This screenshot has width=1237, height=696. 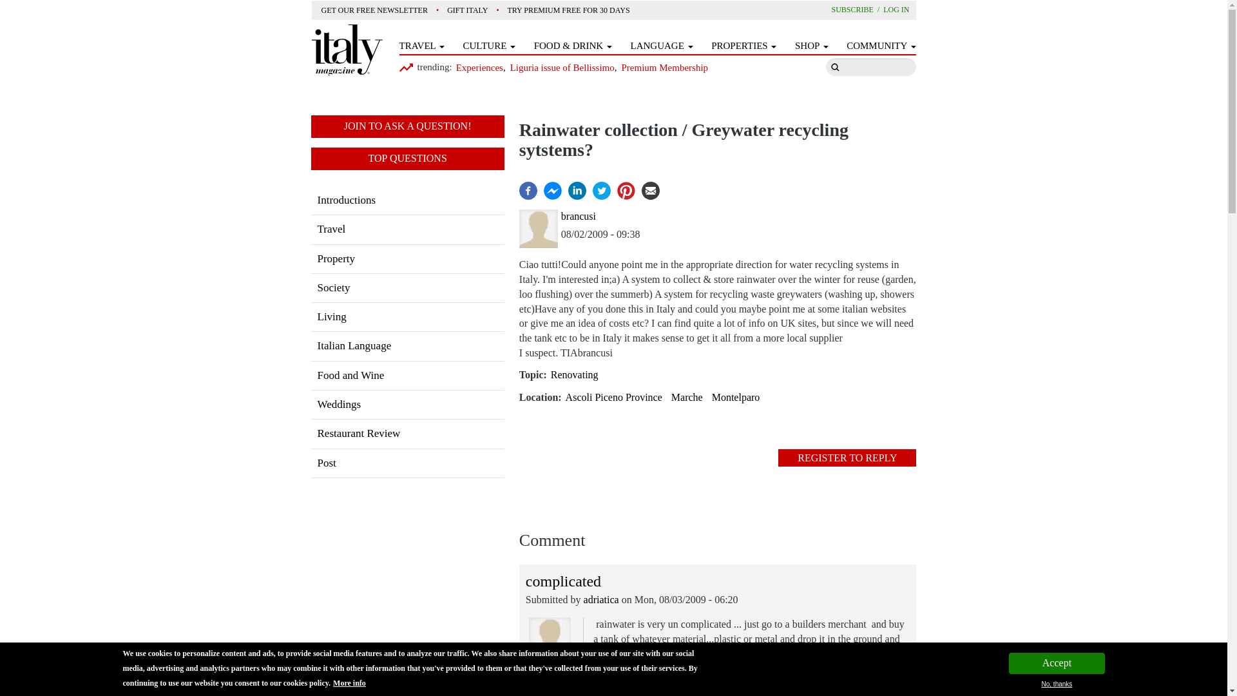 What do you see at coordinates (481, 68) in the screenshot?
I see `Experiences` at bounding box center [481, 68].